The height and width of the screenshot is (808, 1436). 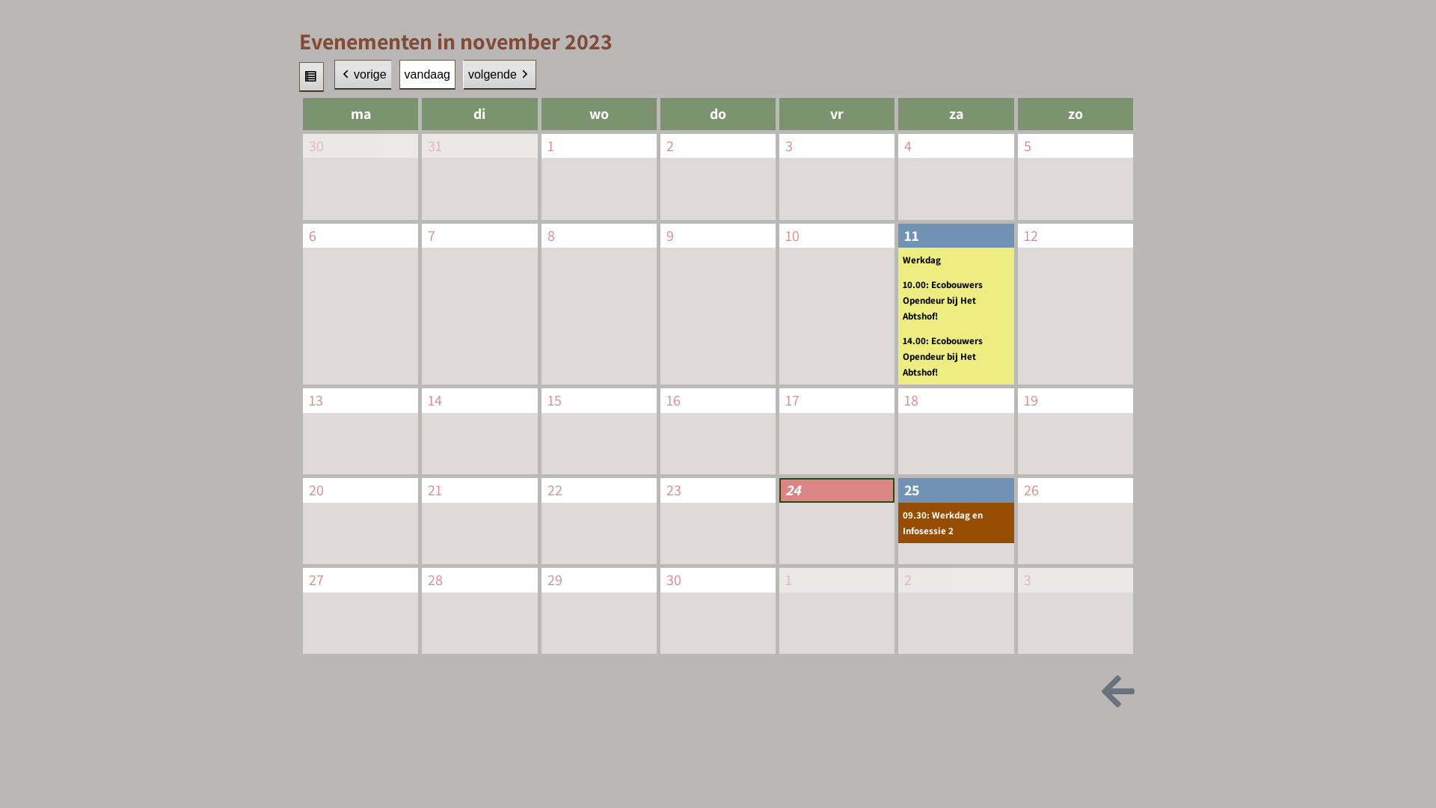 I want to click on Werkdag, so click(x=956, y=260).